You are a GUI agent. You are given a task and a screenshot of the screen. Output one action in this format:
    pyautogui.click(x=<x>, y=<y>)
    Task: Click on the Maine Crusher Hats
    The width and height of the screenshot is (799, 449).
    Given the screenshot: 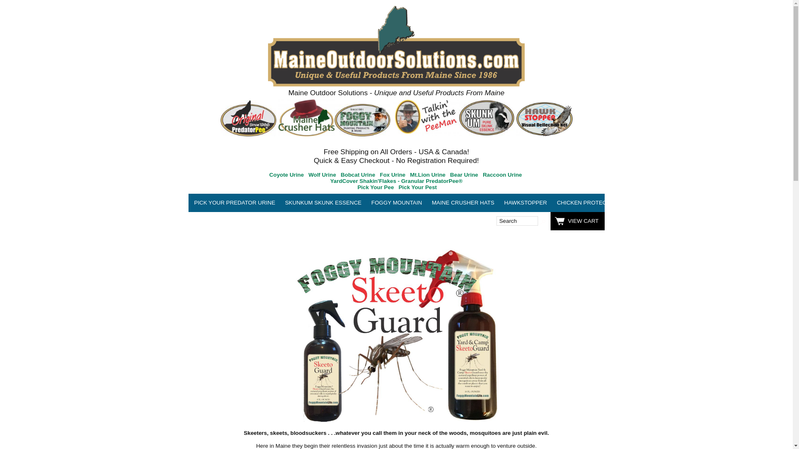 What is the action you would take?
    pyautogui.click(x=463, y=202)
    